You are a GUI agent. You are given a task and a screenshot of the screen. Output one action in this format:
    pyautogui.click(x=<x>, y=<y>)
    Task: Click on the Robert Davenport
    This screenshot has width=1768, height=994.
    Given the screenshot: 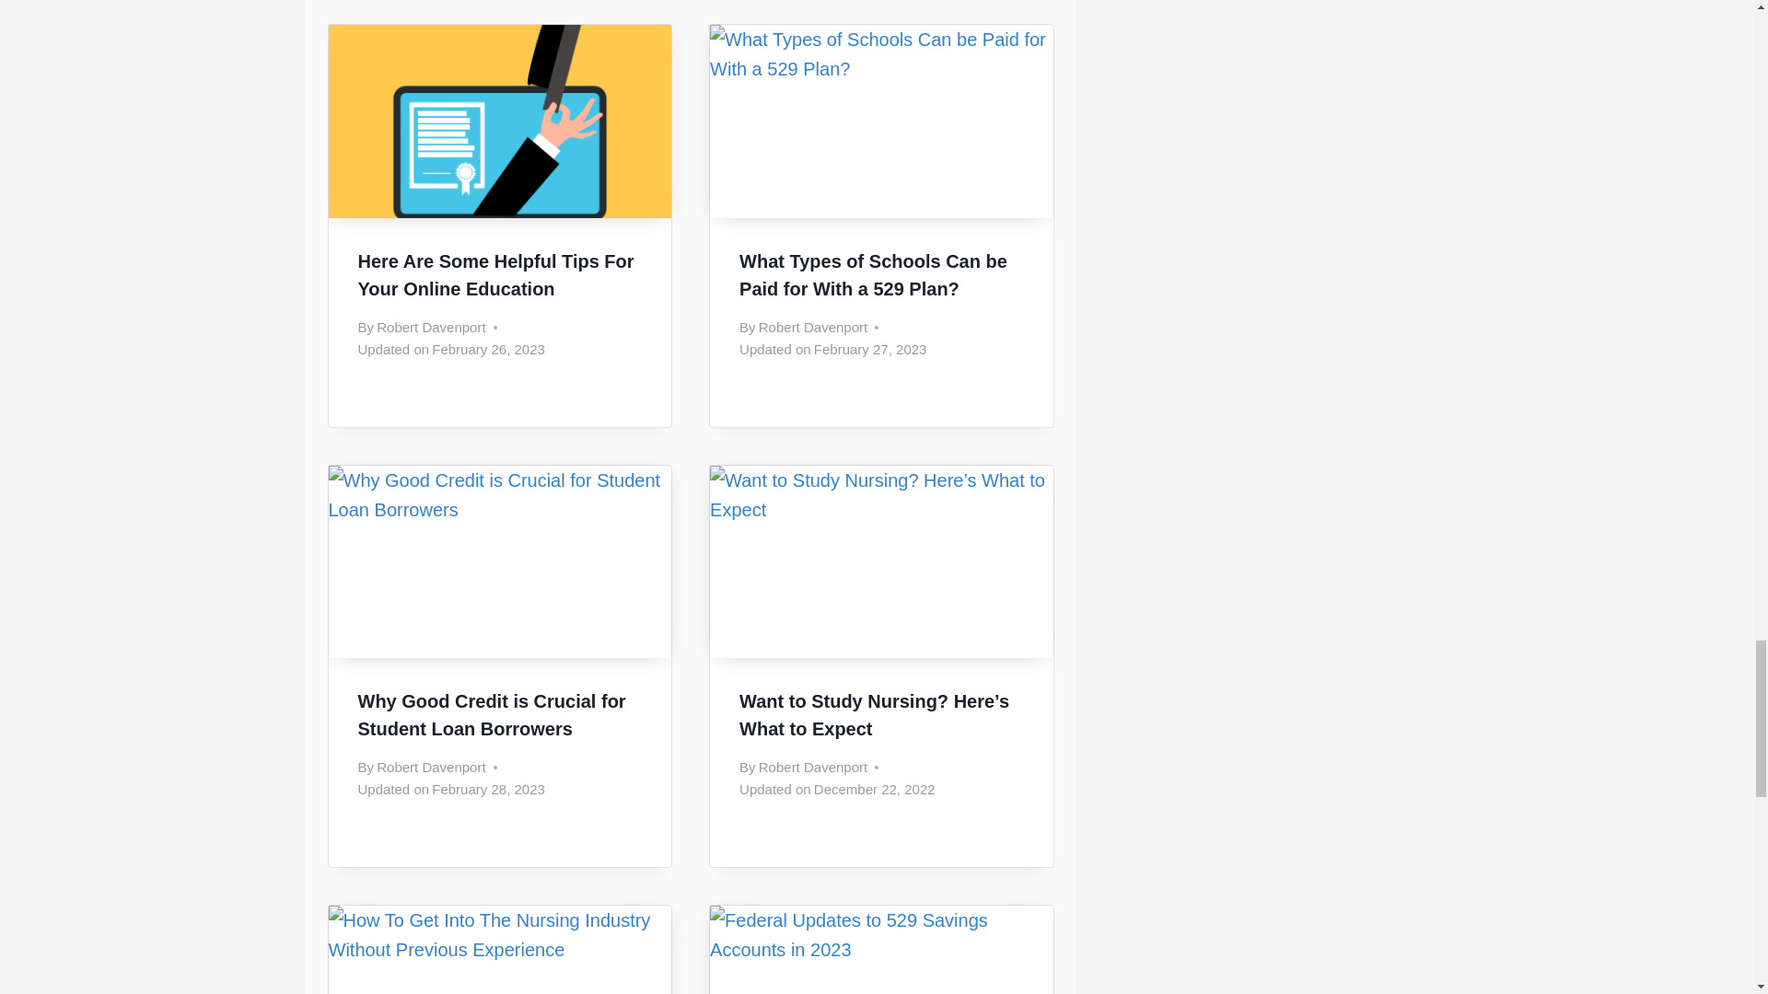 What is the action you would take?
    pyautogui.click(x=812, y=768)
    